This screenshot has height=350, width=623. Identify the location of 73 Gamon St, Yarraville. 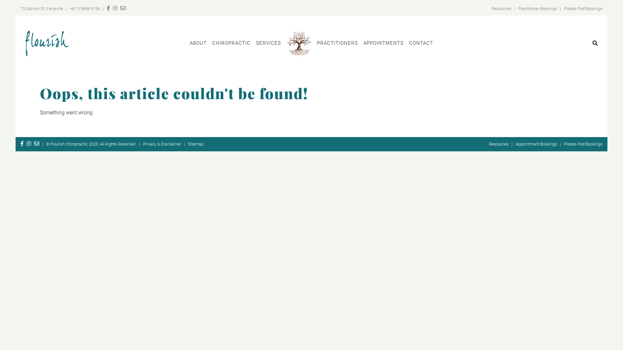
(42, 8).